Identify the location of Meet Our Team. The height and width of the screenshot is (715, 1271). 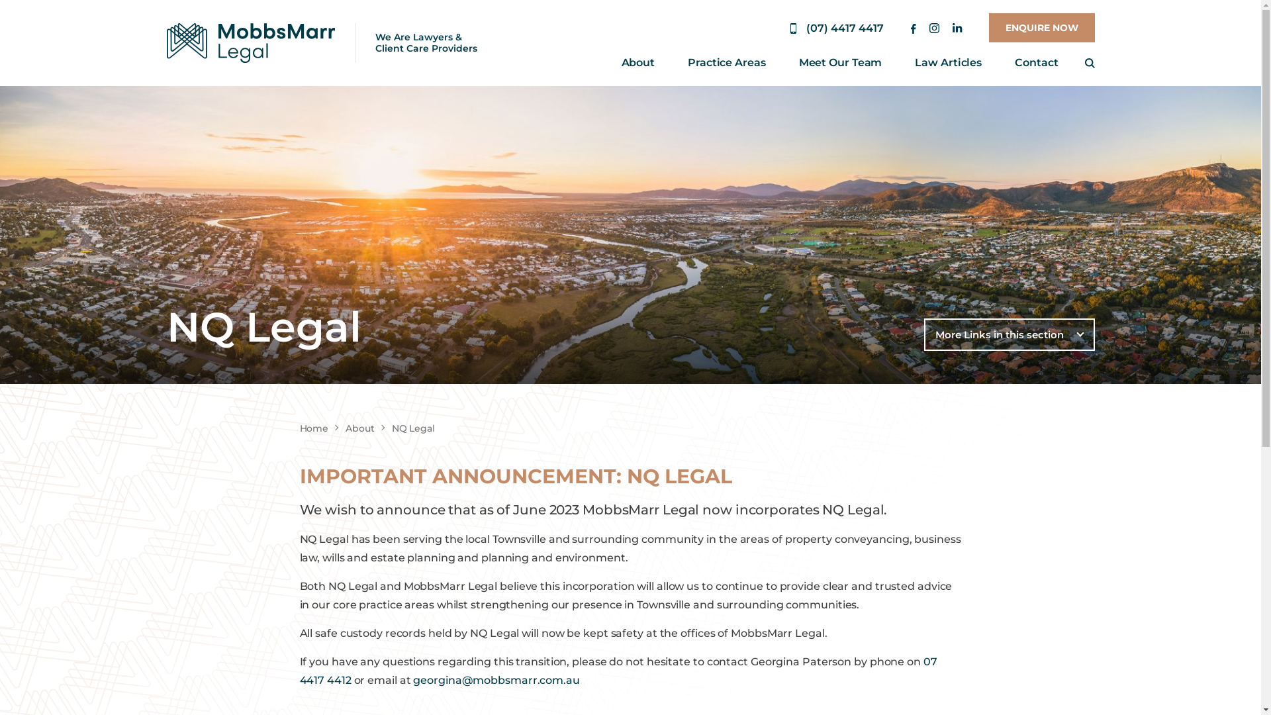
(841, 62).